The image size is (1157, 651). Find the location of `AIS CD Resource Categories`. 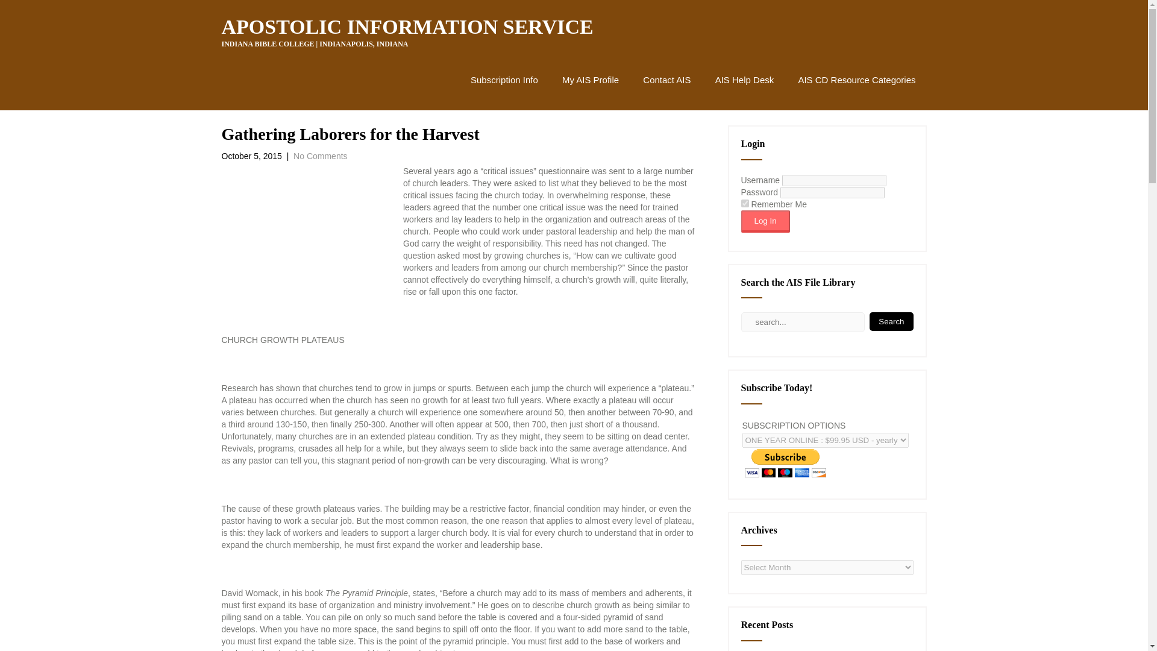

AIS CD Resource Categories is located at coordinates (856, 80).